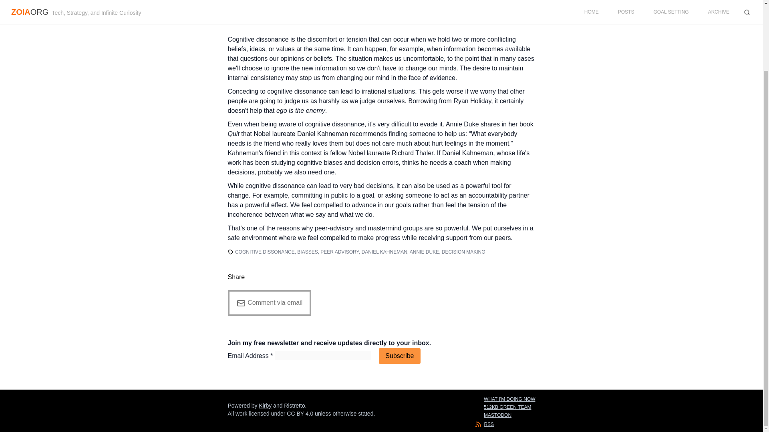 Image resolution: width=769 pixels, height=432 pixels. What do you see at coordinates (269, 302) in the screenshot?
I see `Comment via email` at bounding box center [269, 302].